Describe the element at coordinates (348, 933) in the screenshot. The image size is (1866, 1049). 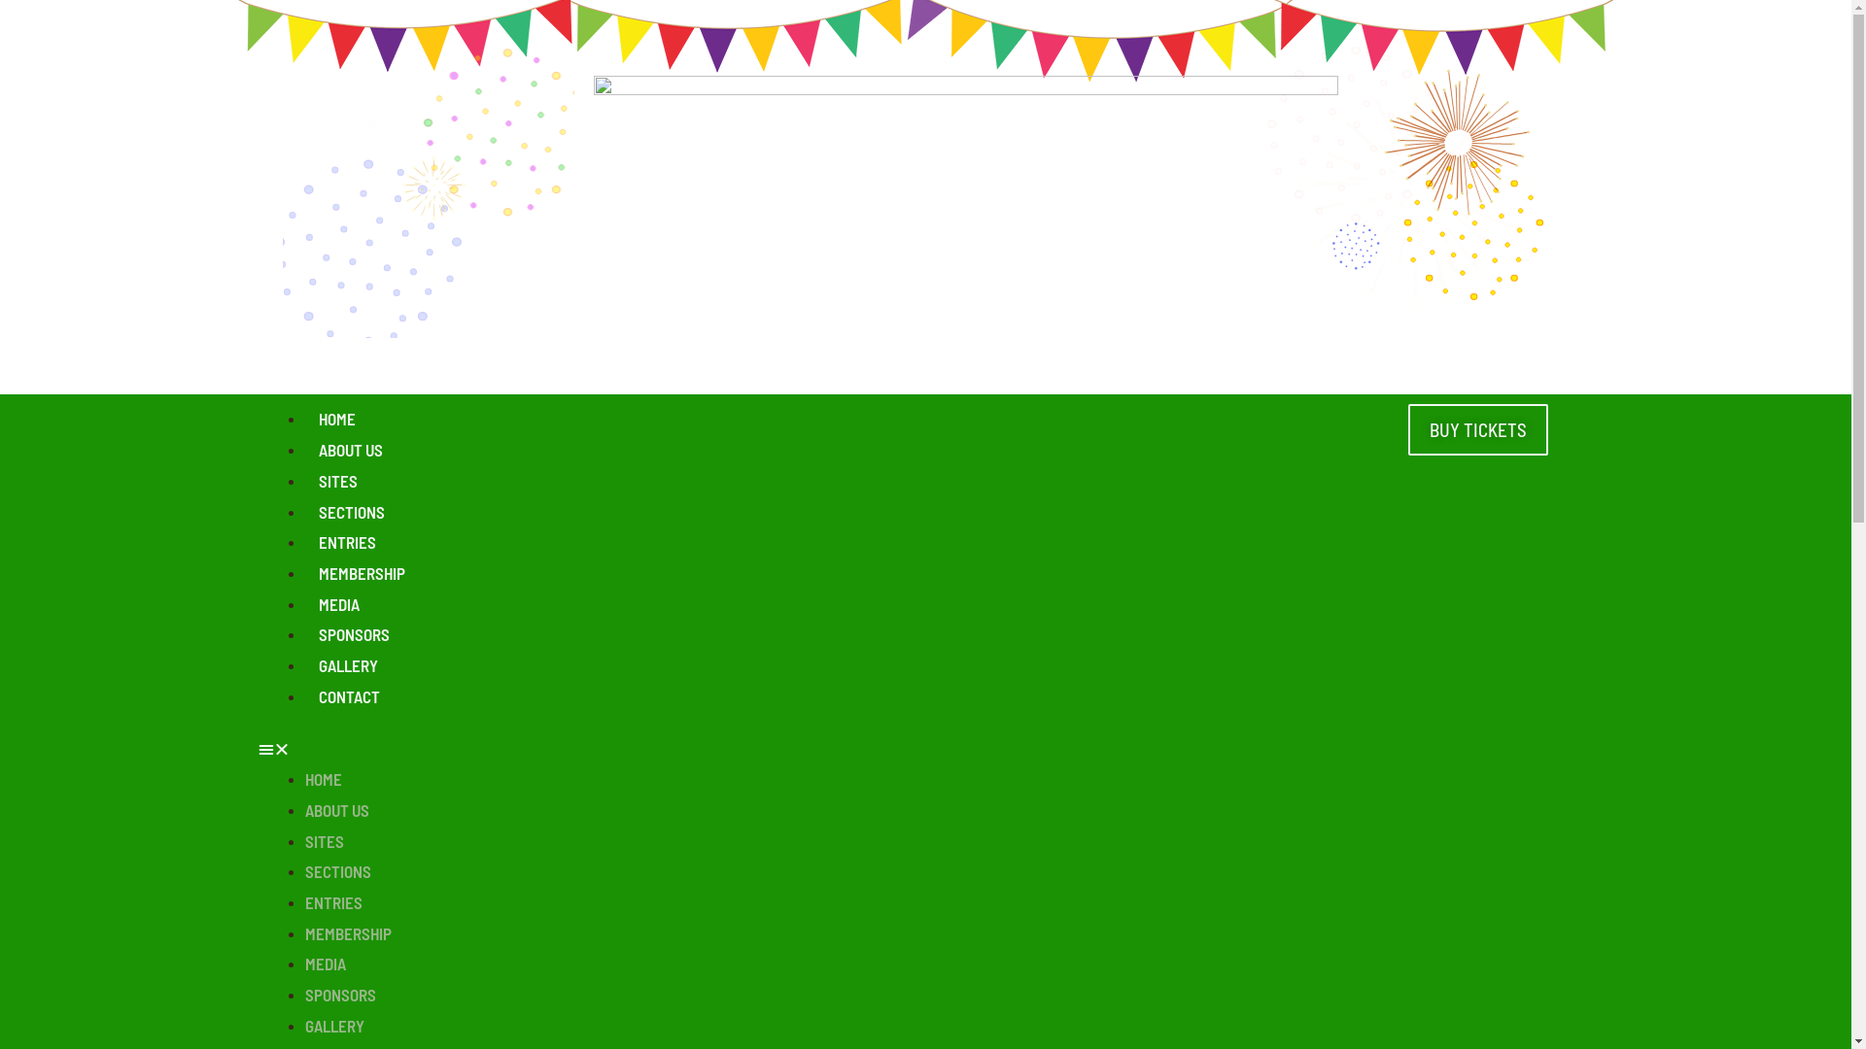
I see `MEMBERSHIP` at that location.